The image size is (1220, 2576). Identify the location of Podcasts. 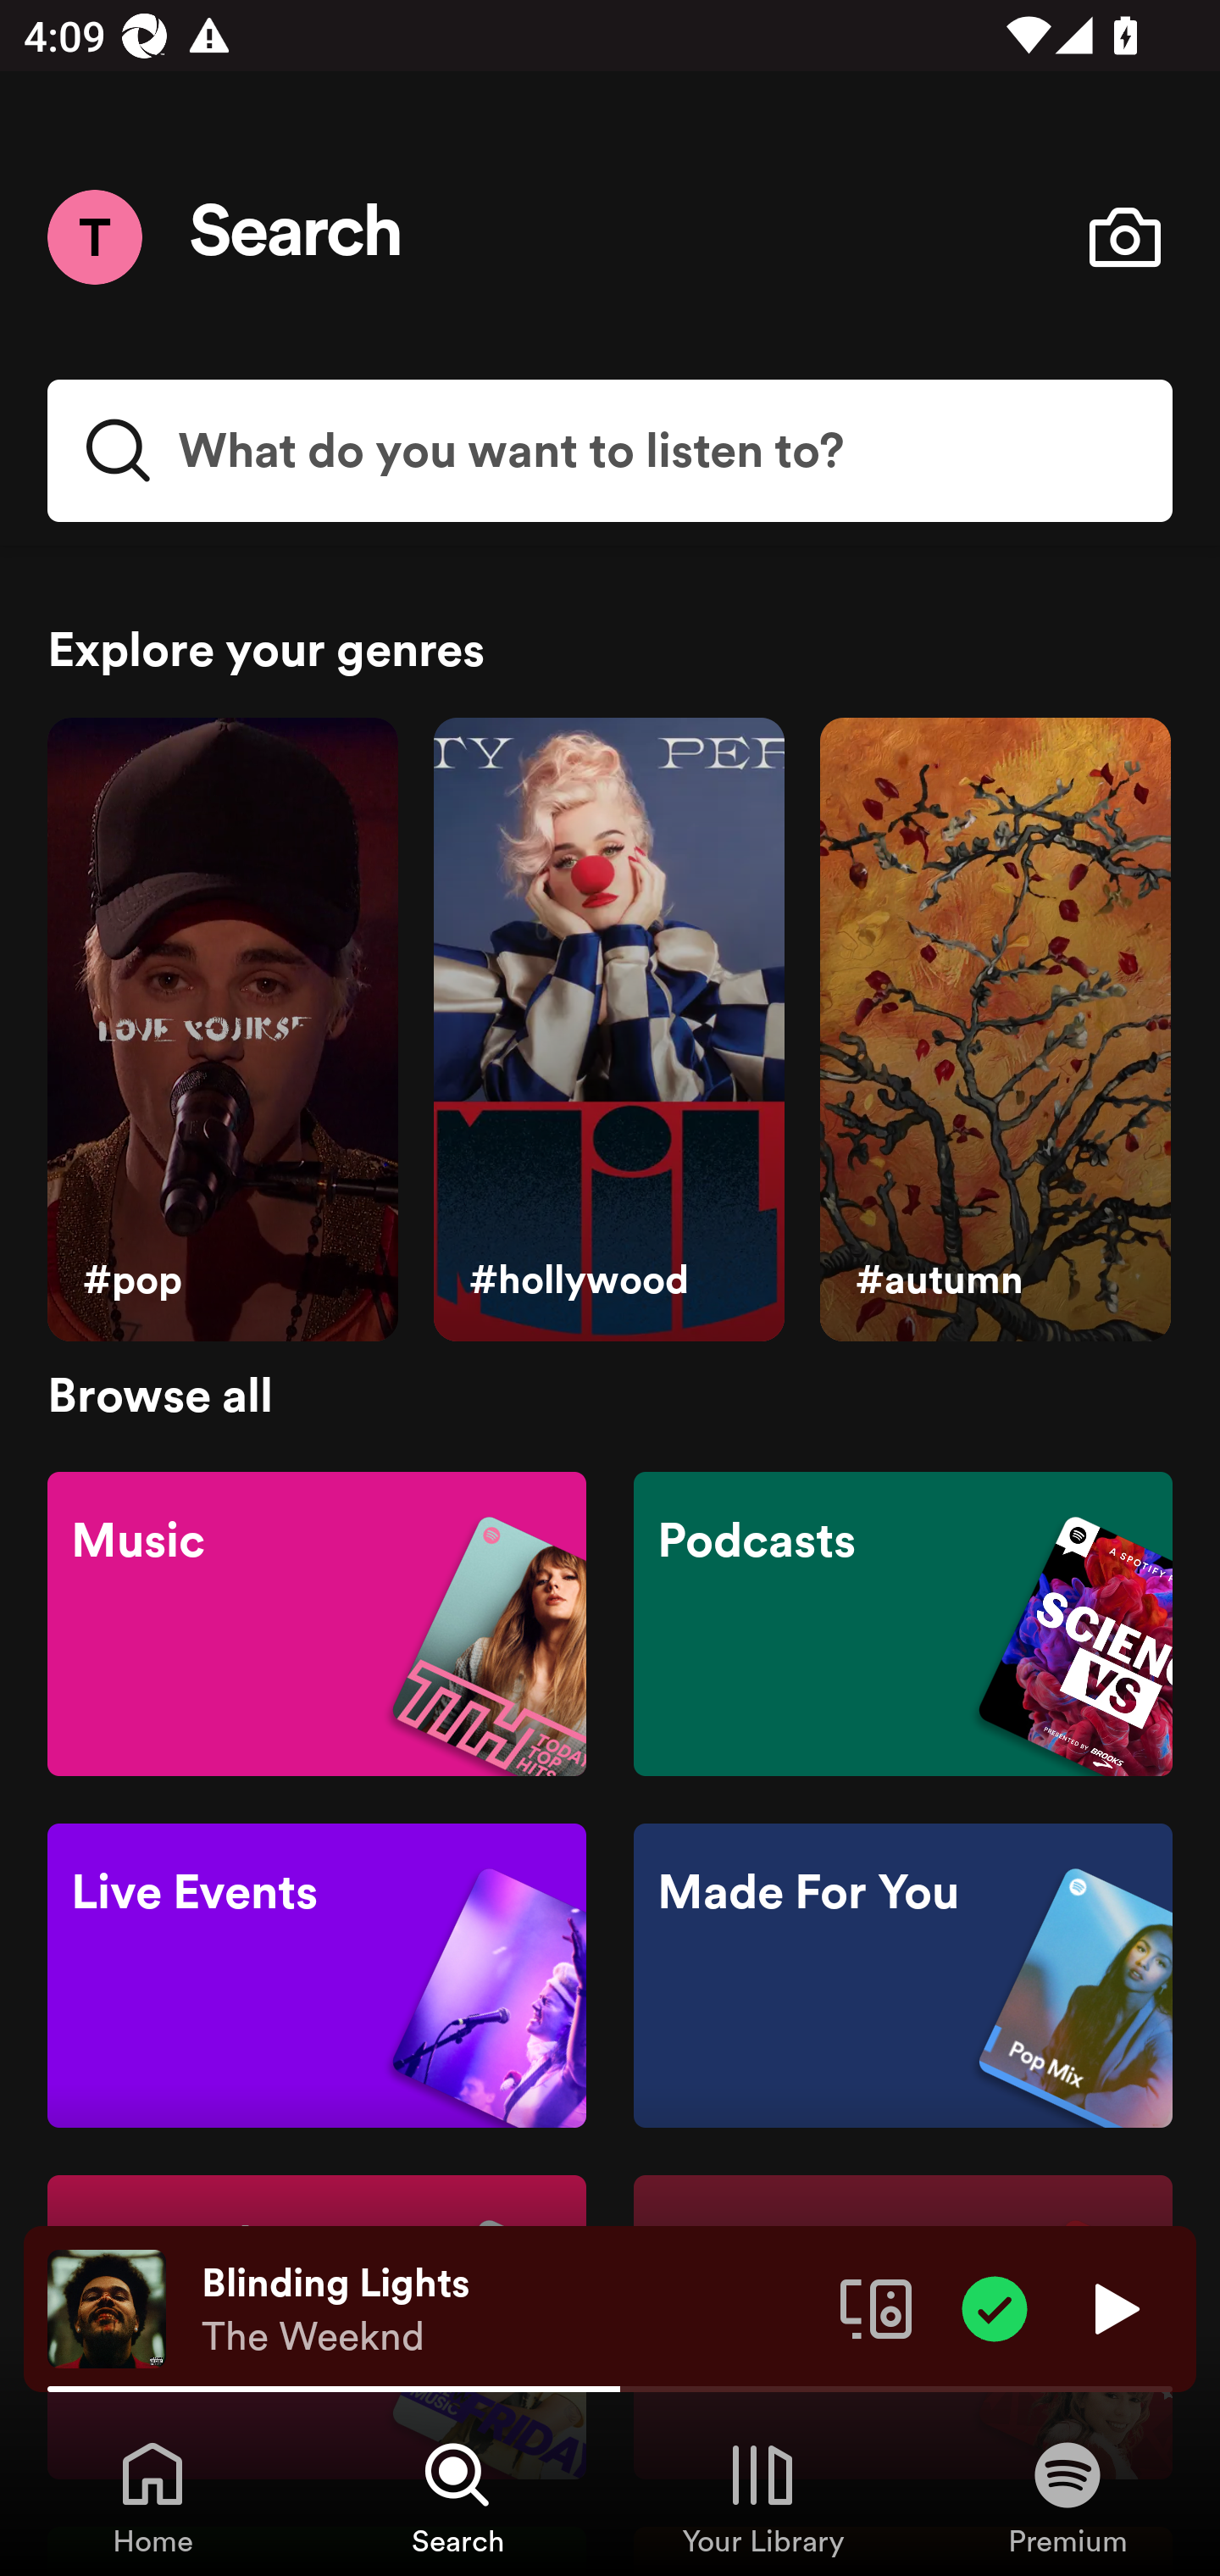
(902, 1622).